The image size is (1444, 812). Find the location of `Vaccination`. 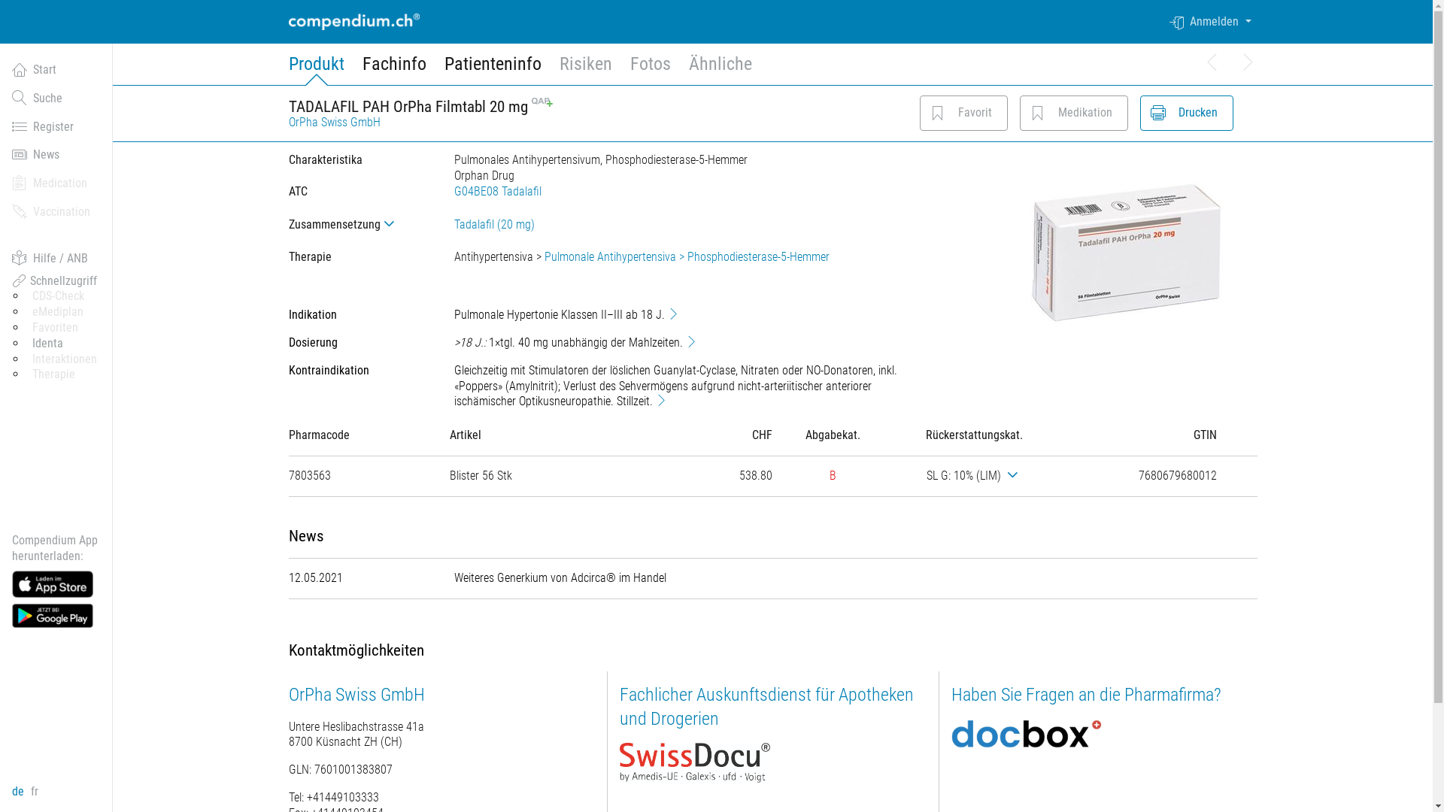

Vaccination is located at coordinates (56, 212).